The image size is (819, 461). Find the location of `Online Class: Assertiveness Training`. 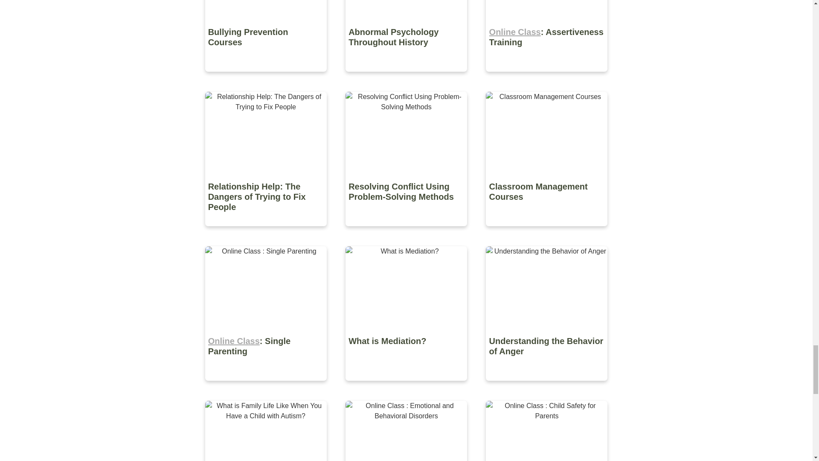

Online Class: Assertiveness Training is located at coordinates (546, 78).